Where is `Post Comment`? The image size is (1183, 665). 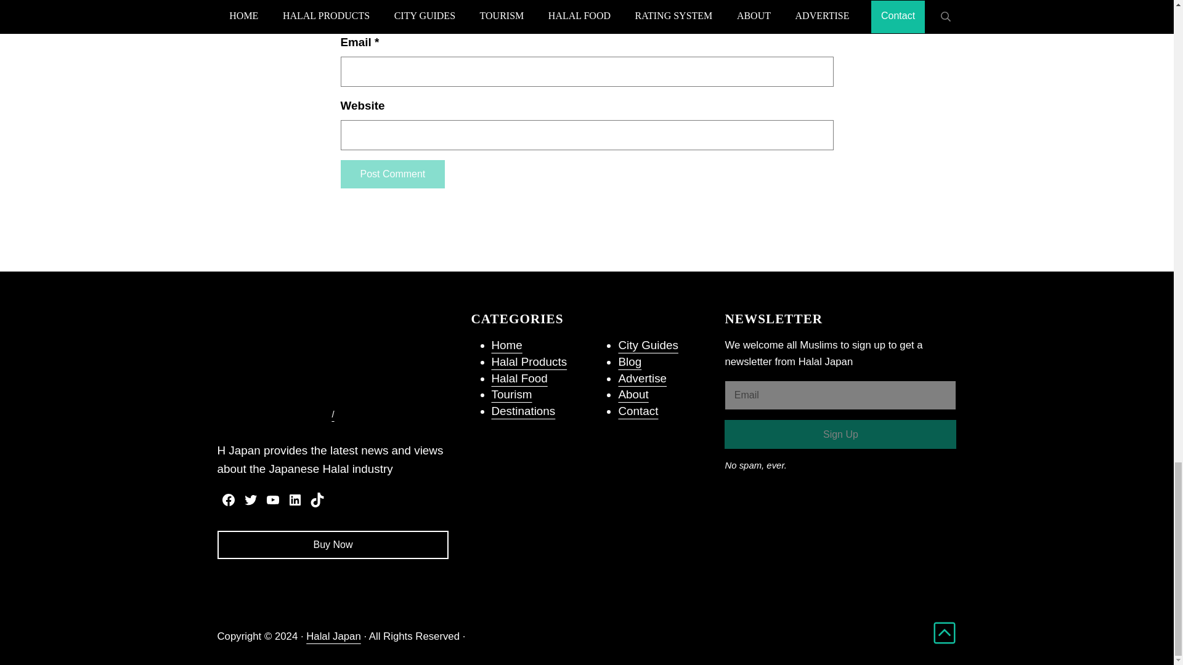
Post Comment is located at coordinates (392, 174).